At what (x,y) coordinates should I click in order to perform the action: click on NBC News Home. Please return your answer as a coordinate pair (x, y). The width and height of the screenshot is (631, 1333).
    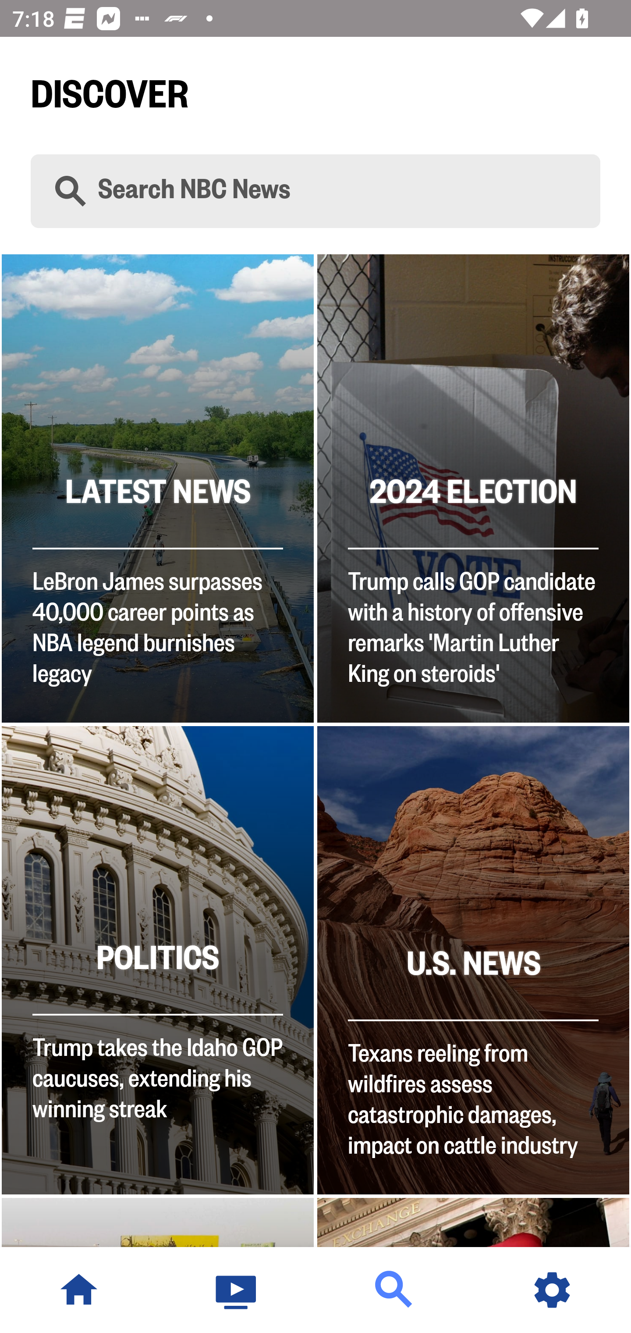
    Looking at the image, I should click on (79, 1290).